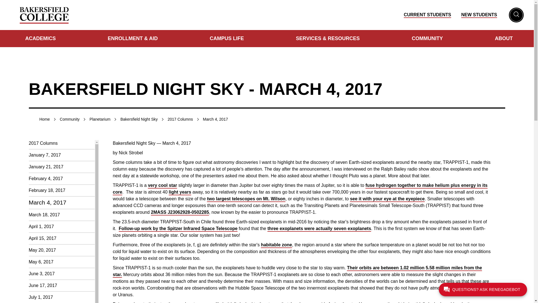 The width and height of the screenshot is (538, 303). What do you see at coordinates (504, 38) in the screenshot?
I see `ABOUT` at bounding box center [504, 38].